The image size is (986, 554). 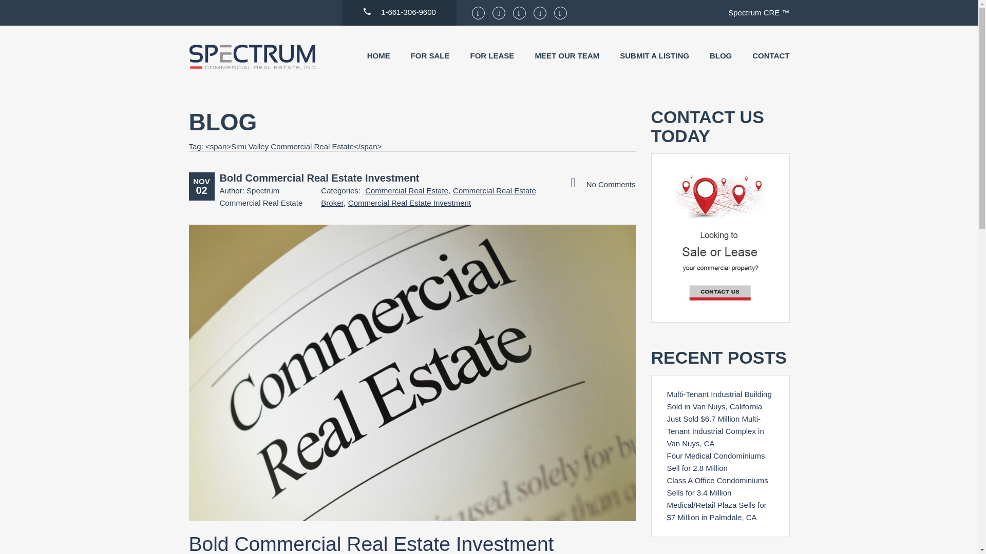 What do you see at coordinates (567, 55) in the screenshot?
I see `MEET OUR TEAM` at bounding box center [567, 55].